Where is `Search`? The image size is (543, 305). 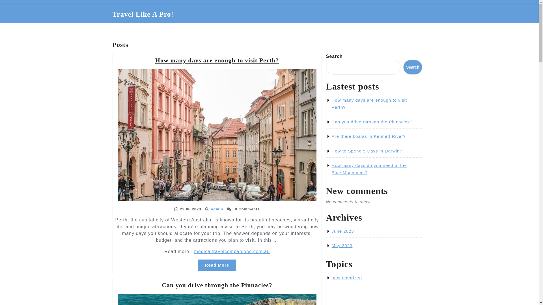
Search is located at coordinates (413, 67).